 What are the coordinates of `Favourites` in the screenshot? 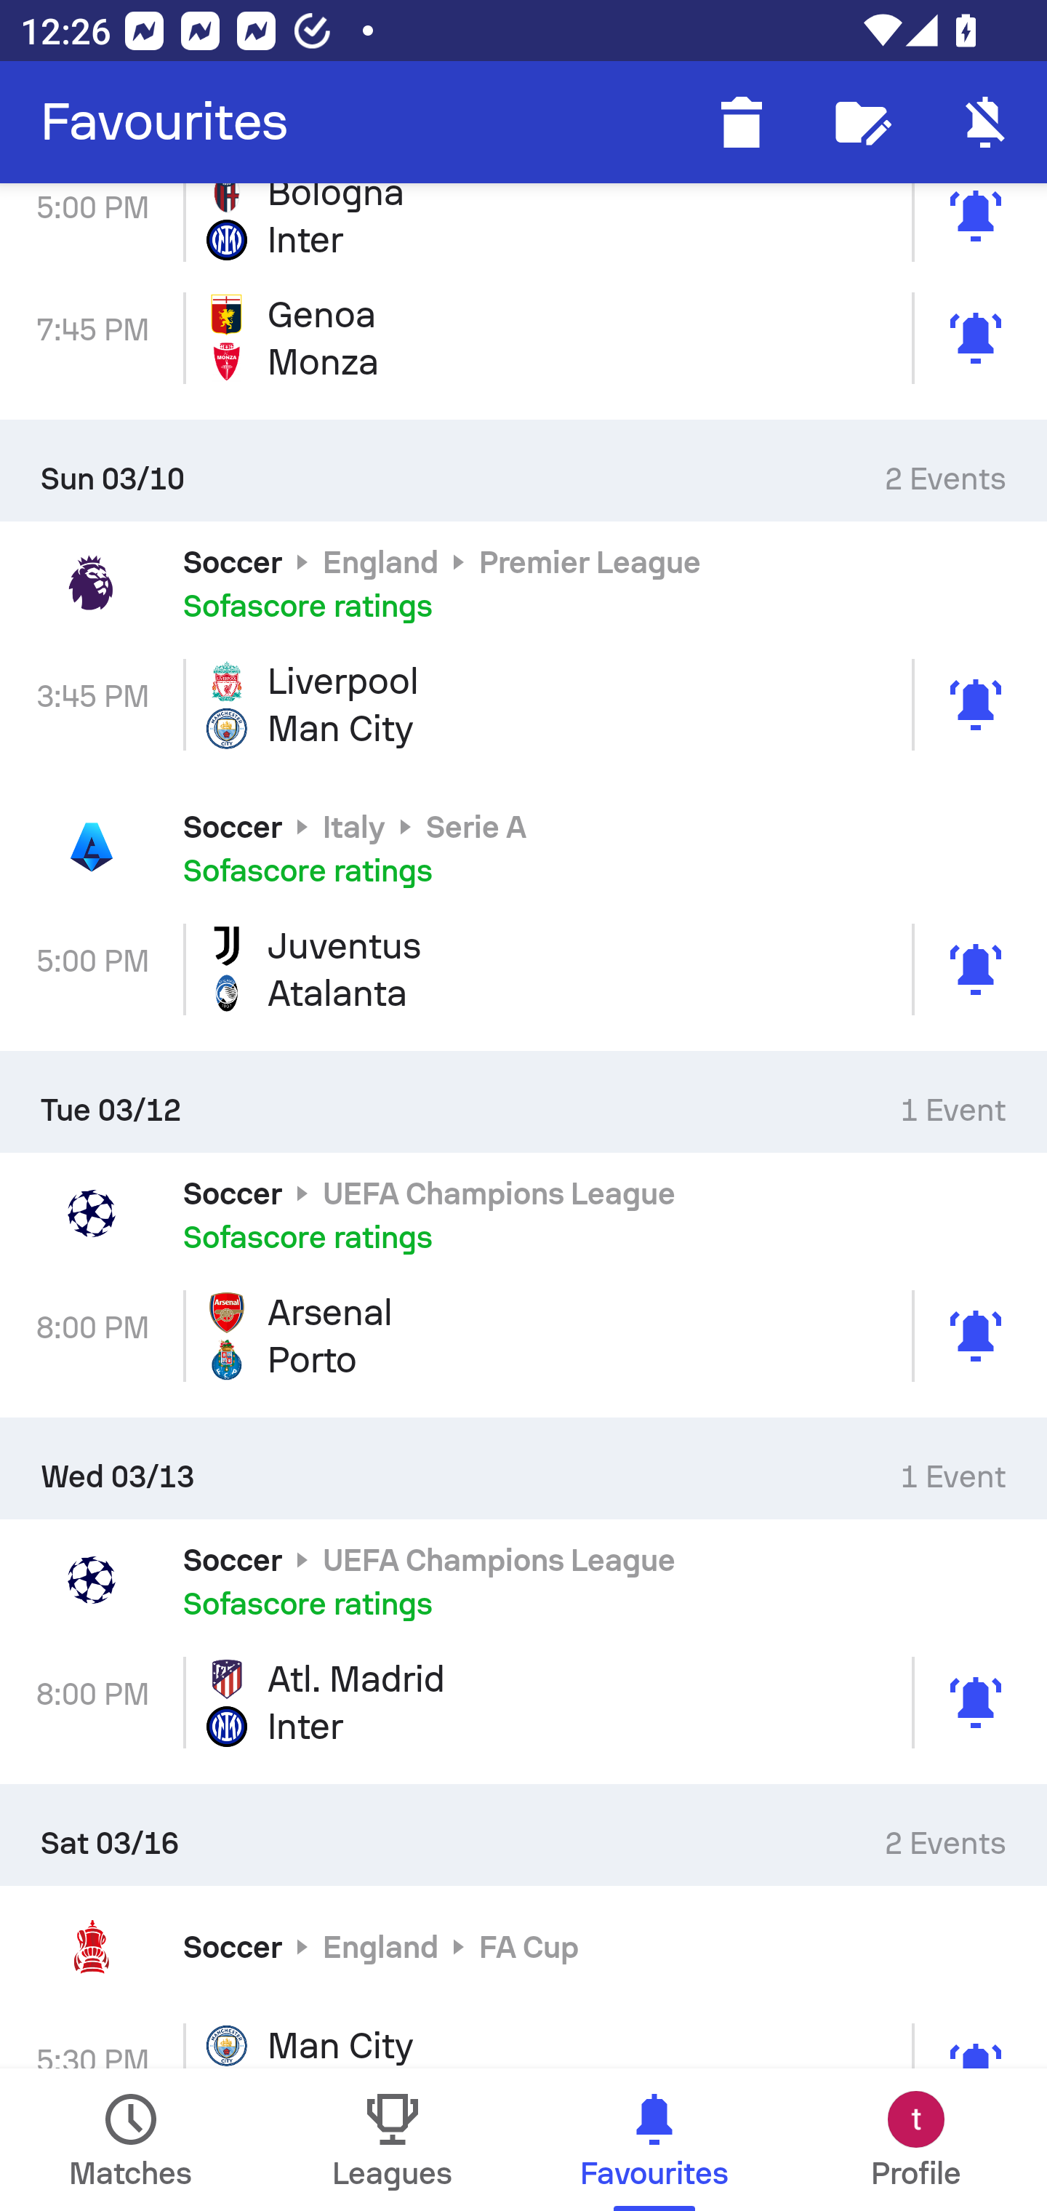 It's located at (164, 122).